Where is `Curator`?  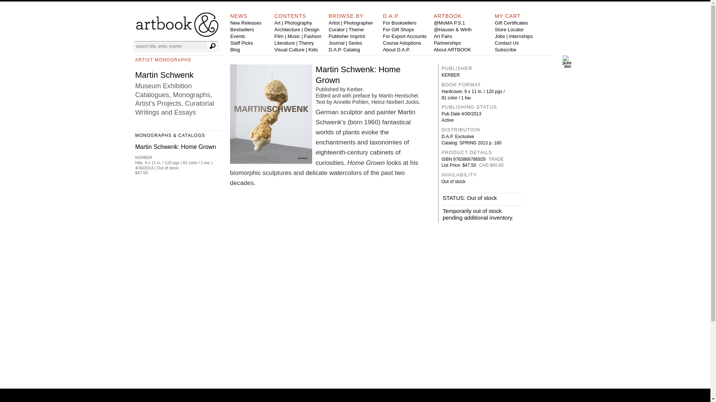
Curator is located at coordinates (336, 30).